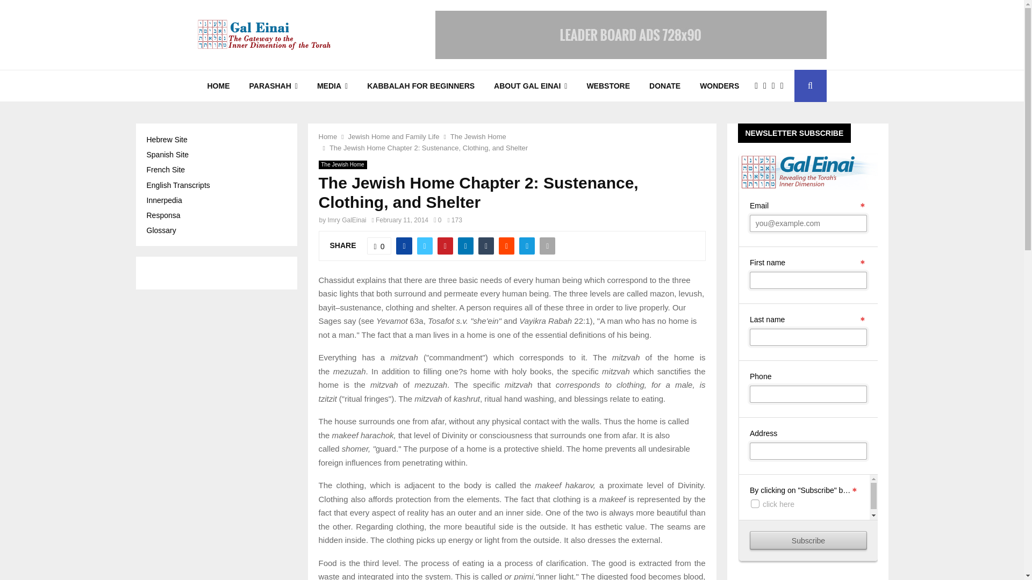 This screenshot has height=580, width=1032. I want to click on WEBSTORE, so click(608, 86).